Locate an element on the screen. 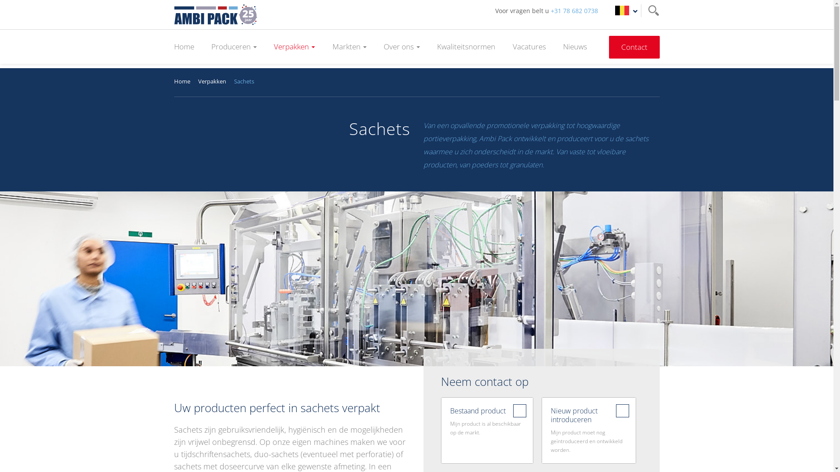  Search for: is located at coordinates (653, 10).